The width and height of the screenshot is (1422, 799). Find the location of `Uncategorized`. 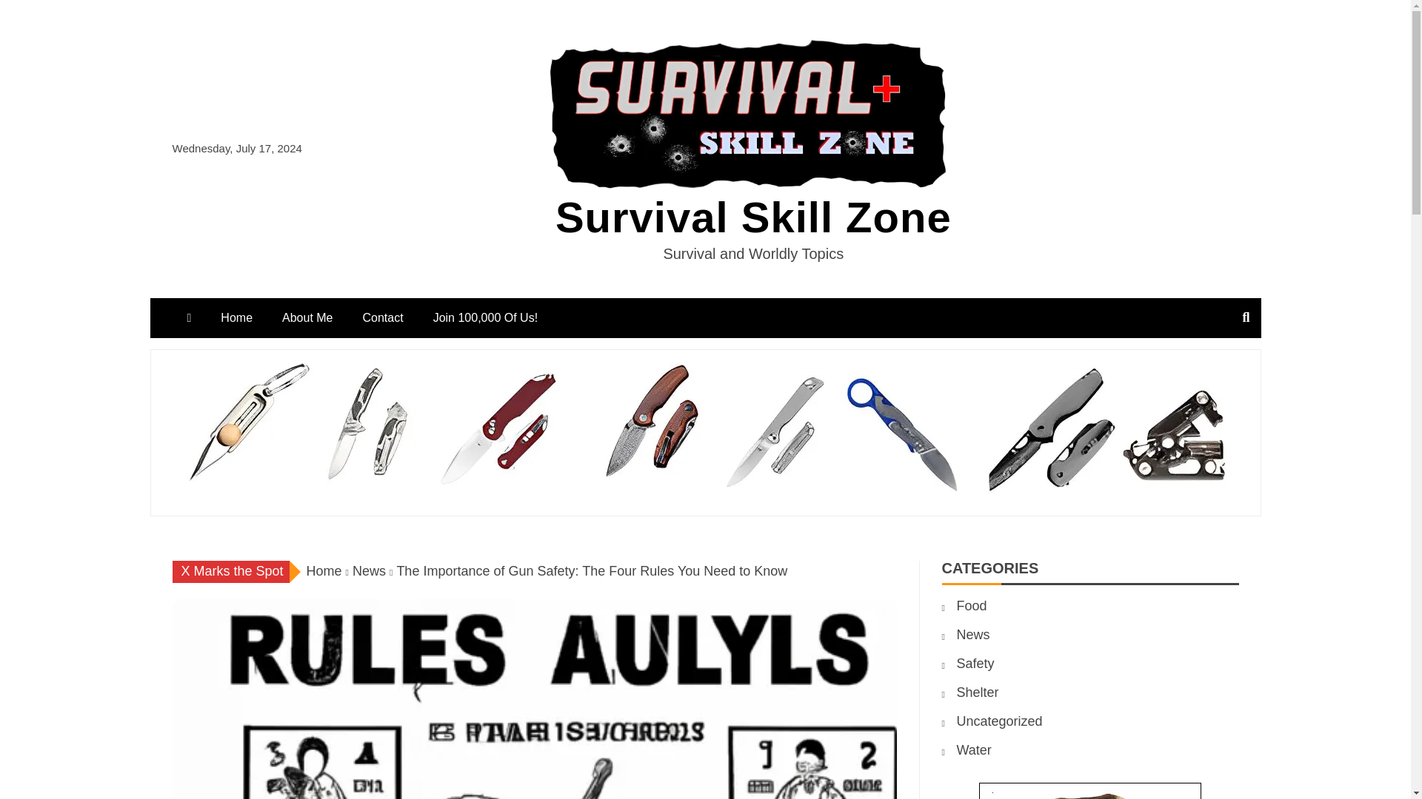

Uncategorized is located at coordinates (1000, 721).